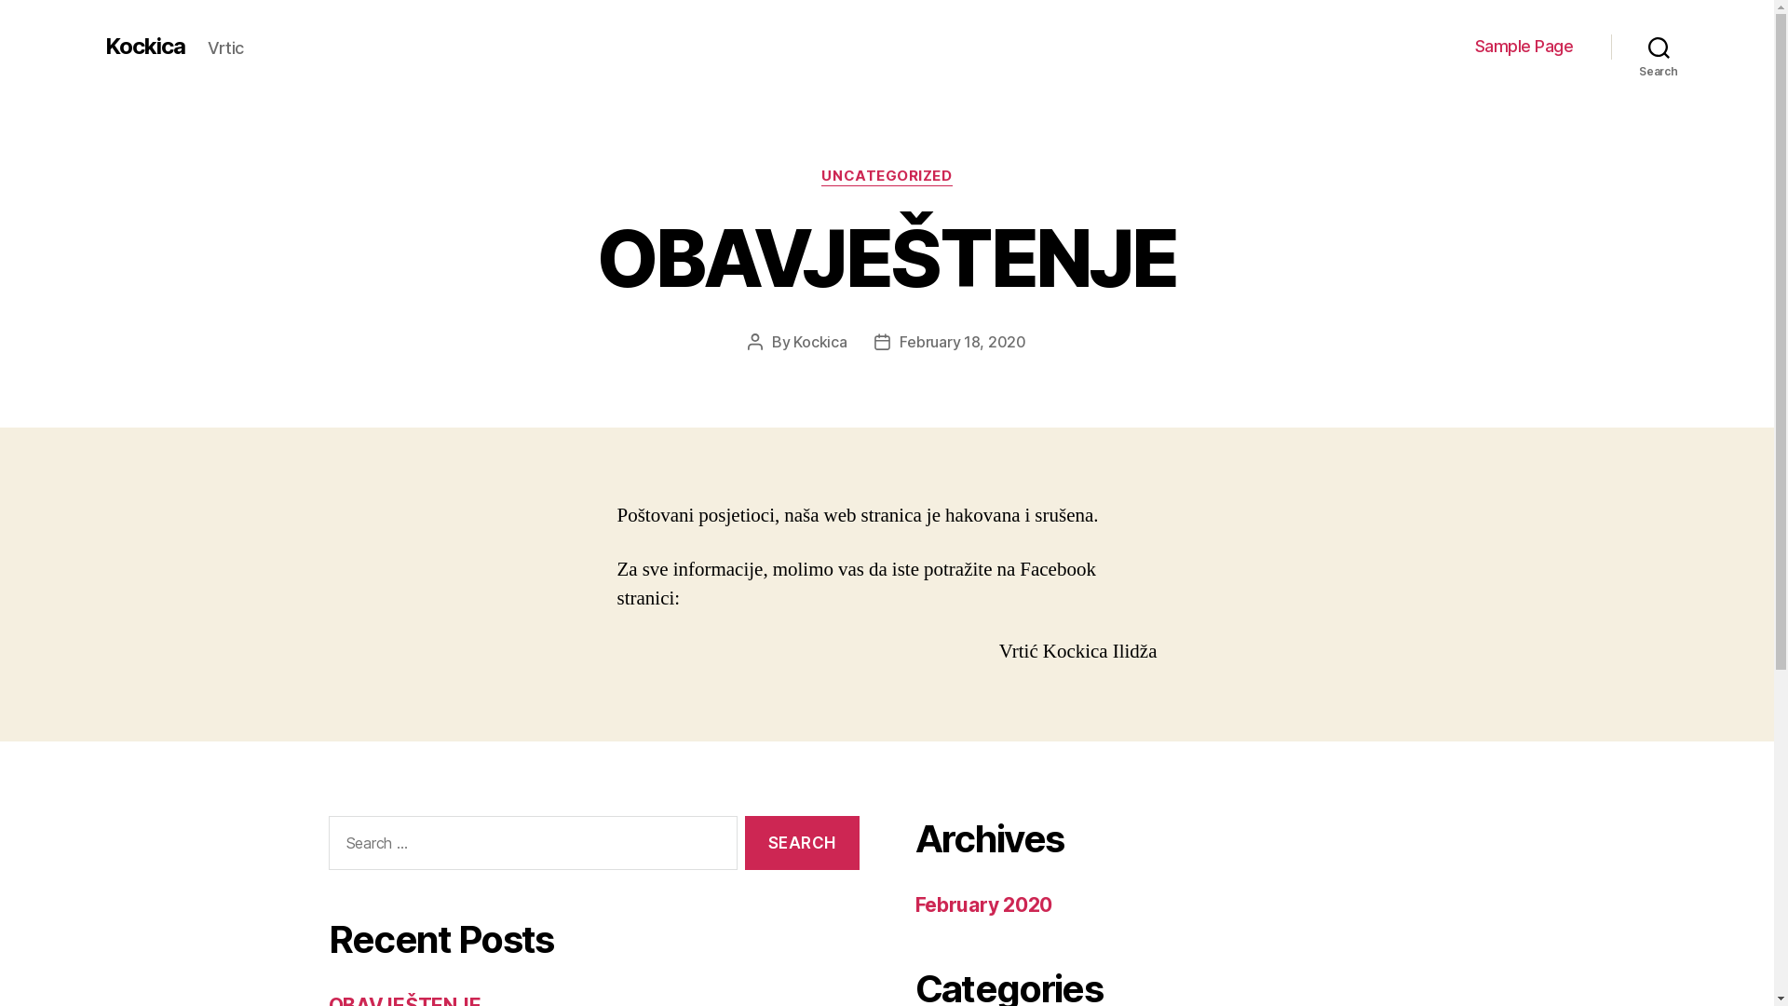 This screenshot has height=1006, width=1788. I want to click on Kockica, so click(819, 342).